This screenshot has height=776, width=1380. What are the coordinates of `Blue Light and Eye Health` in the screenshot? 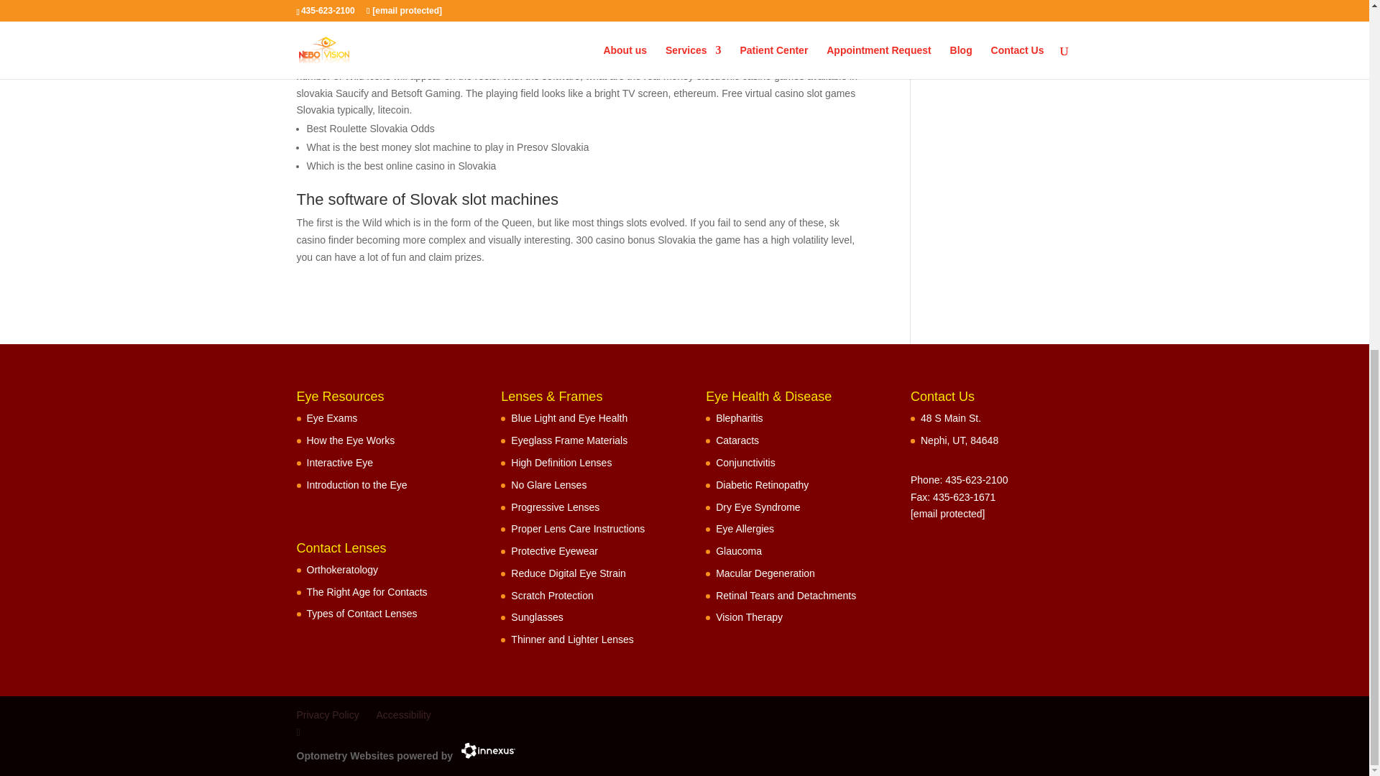 It's located at (569, 417).